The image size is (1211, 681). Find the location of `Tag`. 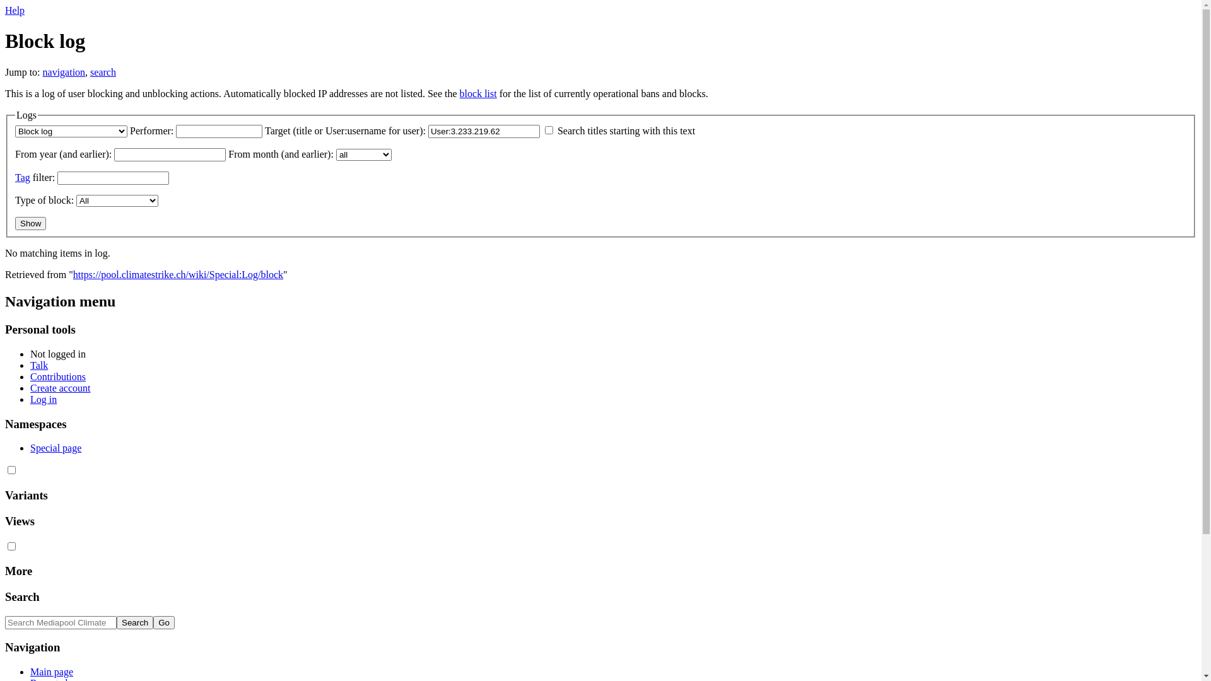

Tag is located at coordinates (23, 178).